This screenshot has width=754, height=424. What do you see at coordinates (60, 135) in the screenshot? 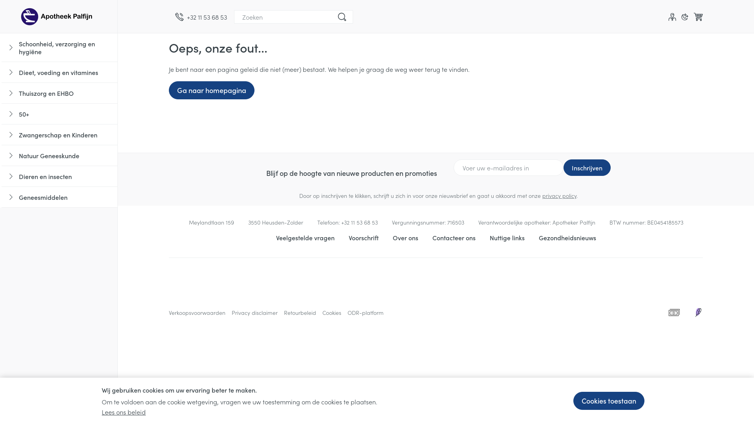
I see `Zwangerschap en Kinderen` at bounding box center [60, 135].